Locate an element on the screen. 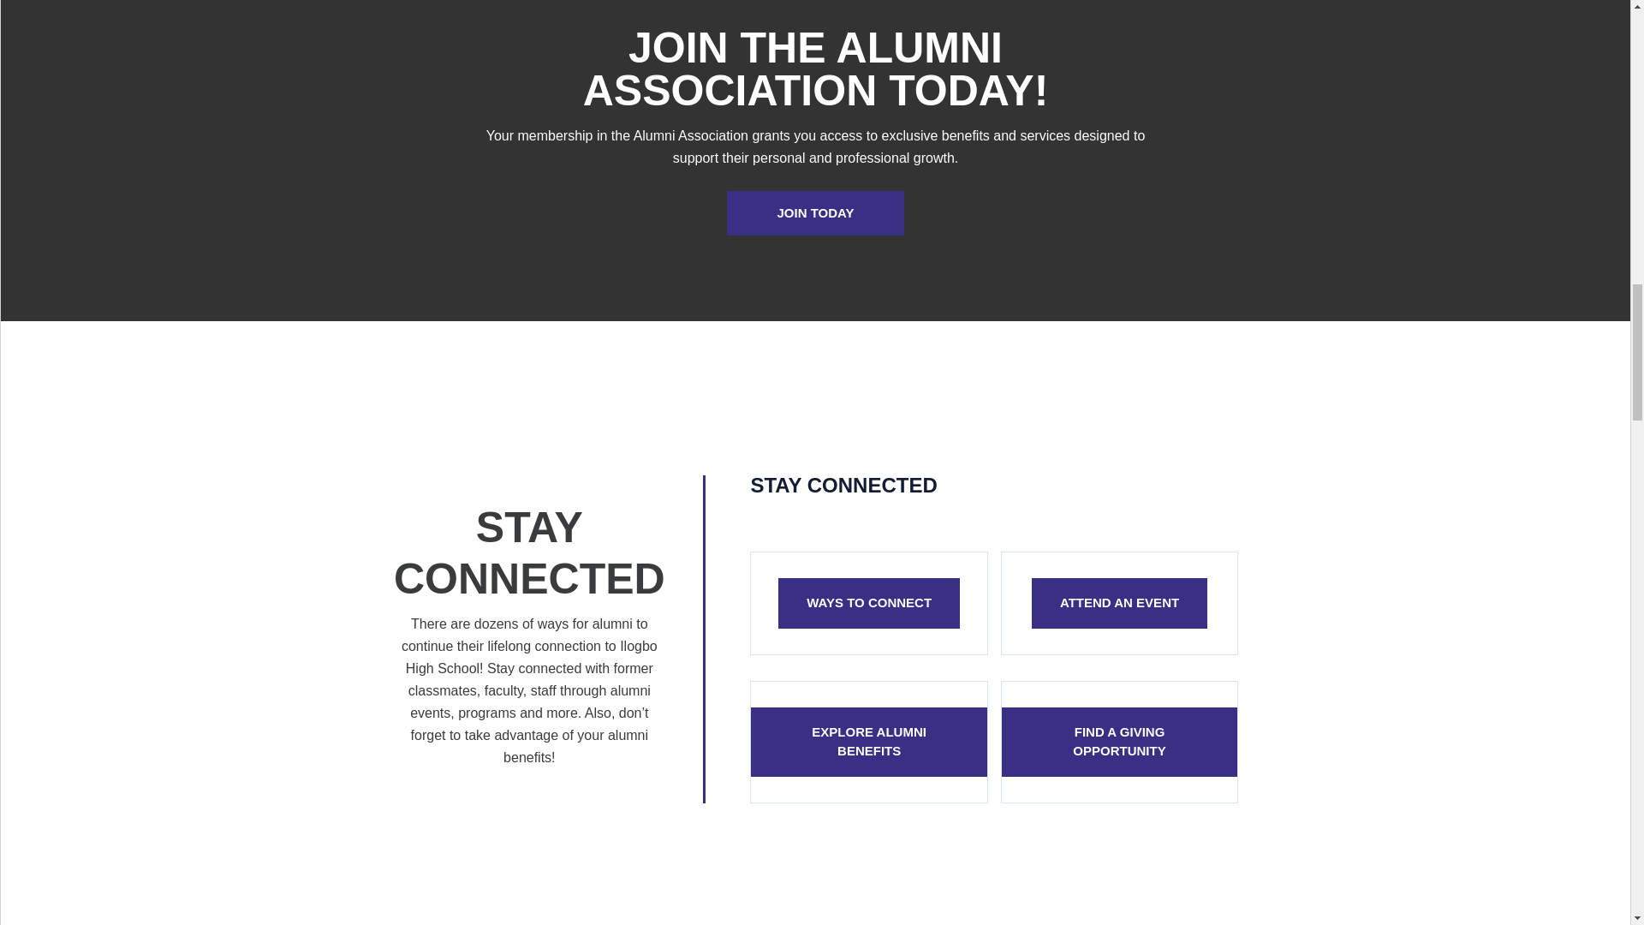  JOIN TODAY is located at coordinates (814, 213).